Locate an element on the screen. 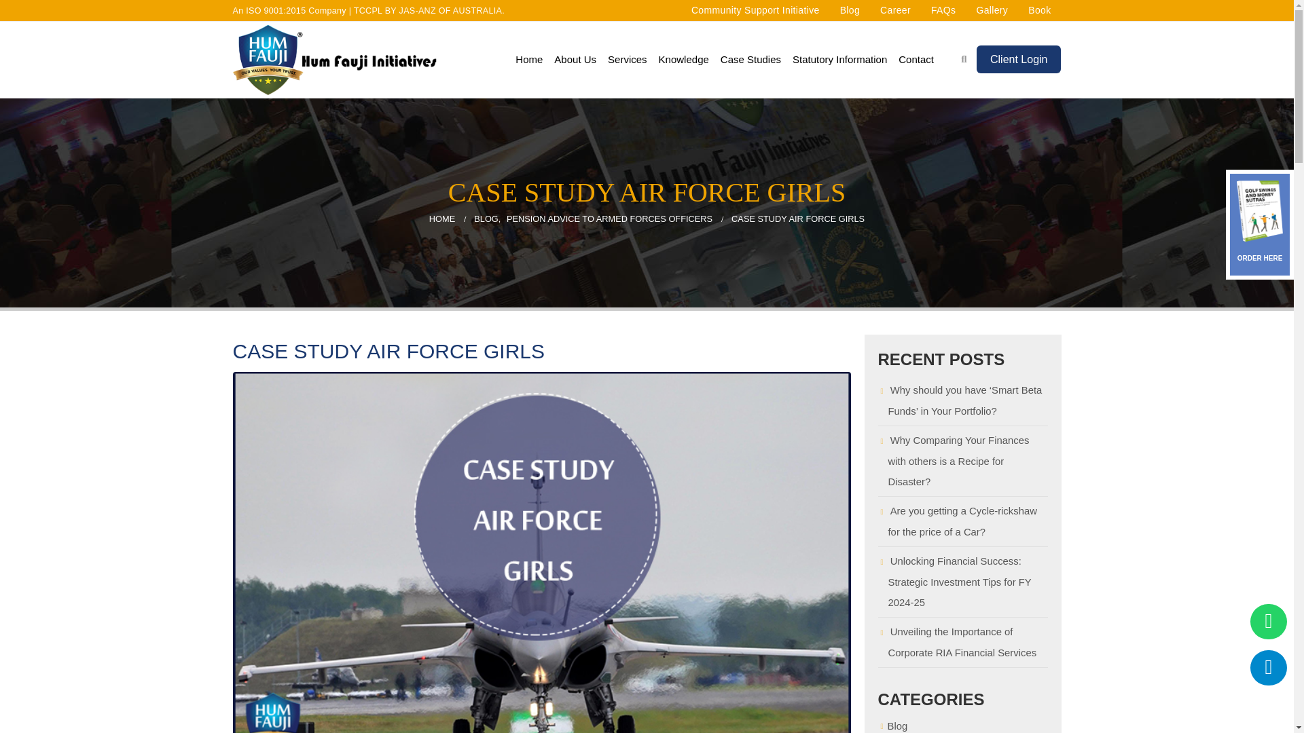 This screenshot has width=1304, height=733. Statutory Information is located at coordinates (839, 60).